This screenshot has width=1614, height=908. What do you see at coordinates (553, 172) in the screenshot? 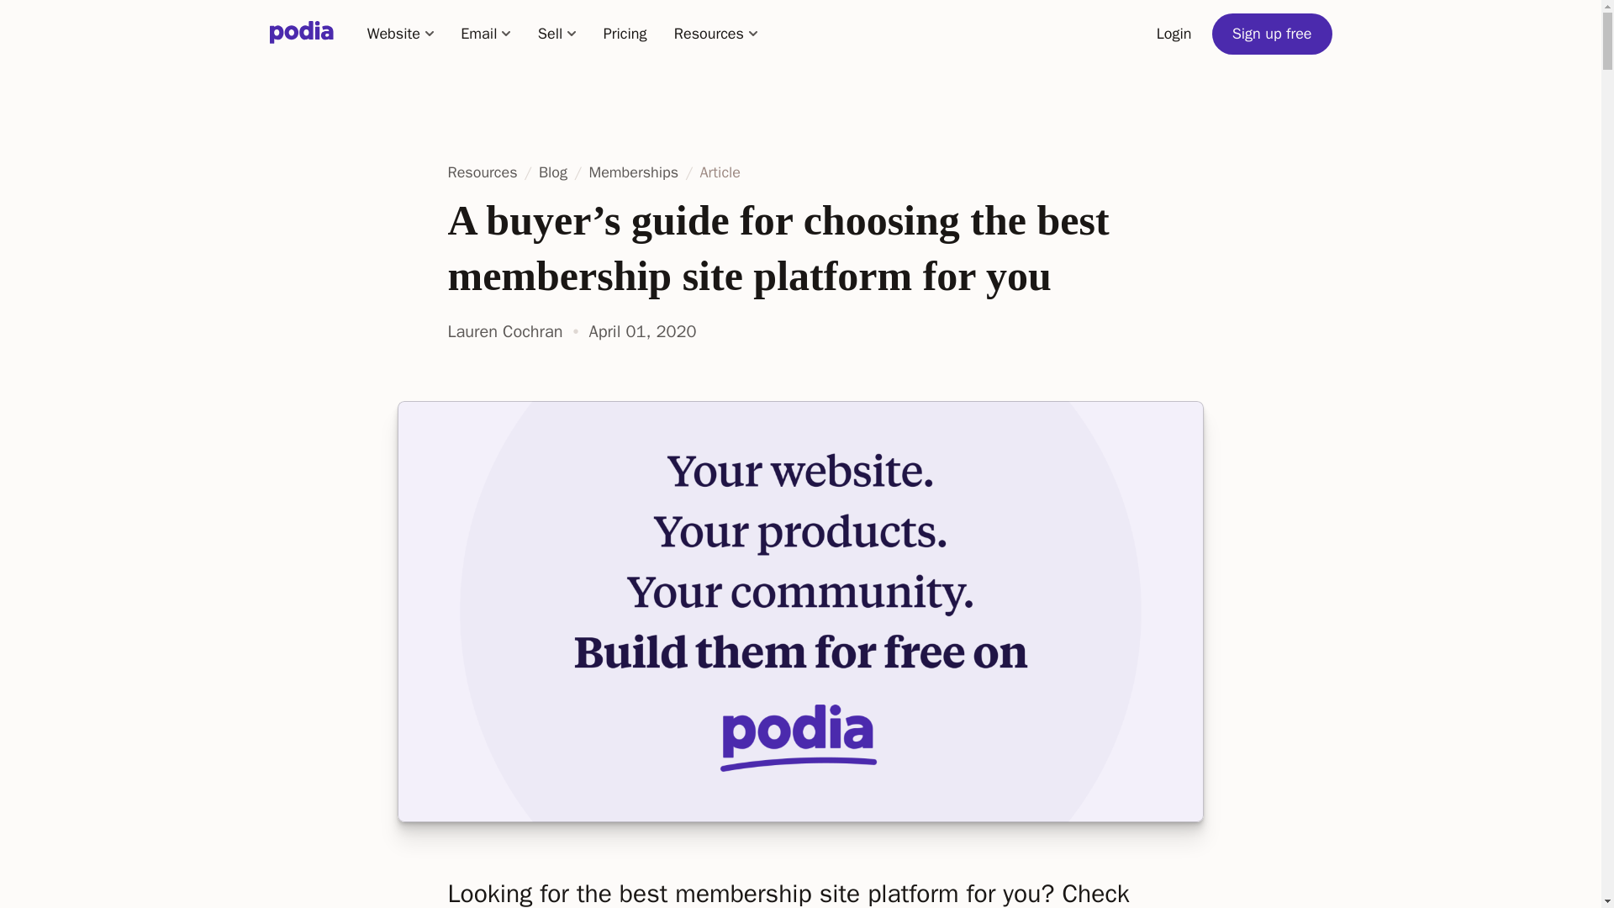
I see `Blog` at bounding box center [553, 172].